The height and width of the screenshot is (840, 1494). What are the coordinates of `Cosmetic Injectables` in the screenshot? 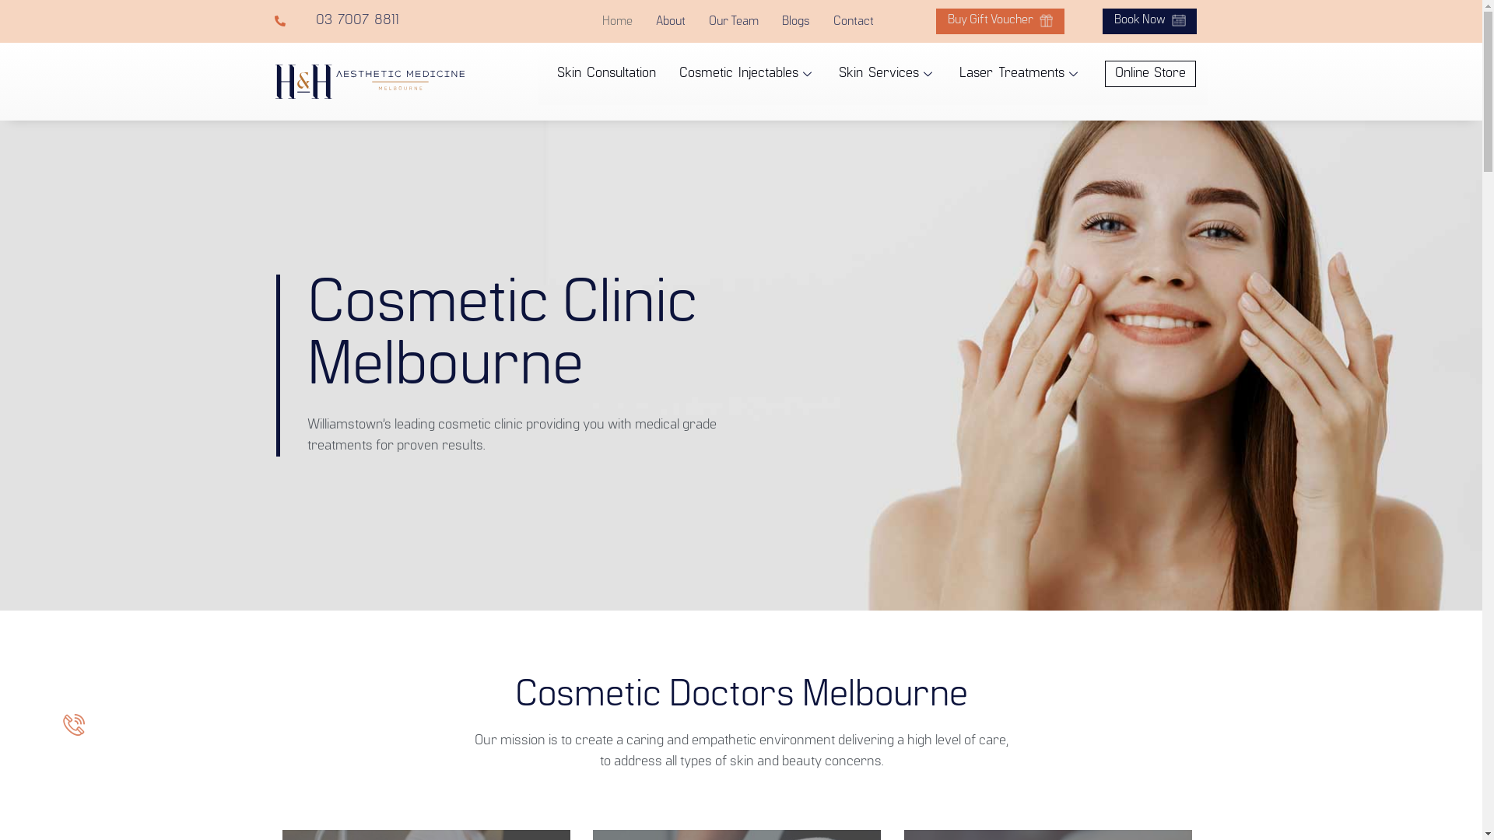 It's located at (747, 74).